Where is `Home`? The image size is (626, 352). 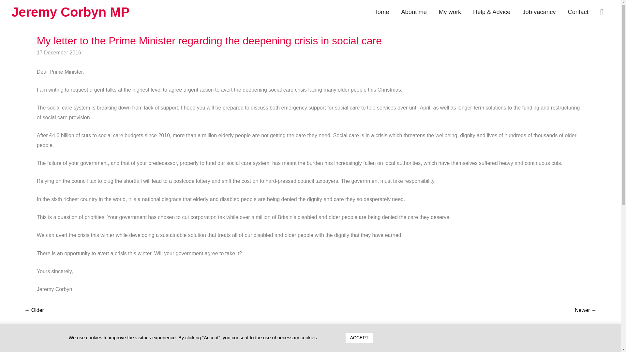 Home is located at coordinates (381, 12).